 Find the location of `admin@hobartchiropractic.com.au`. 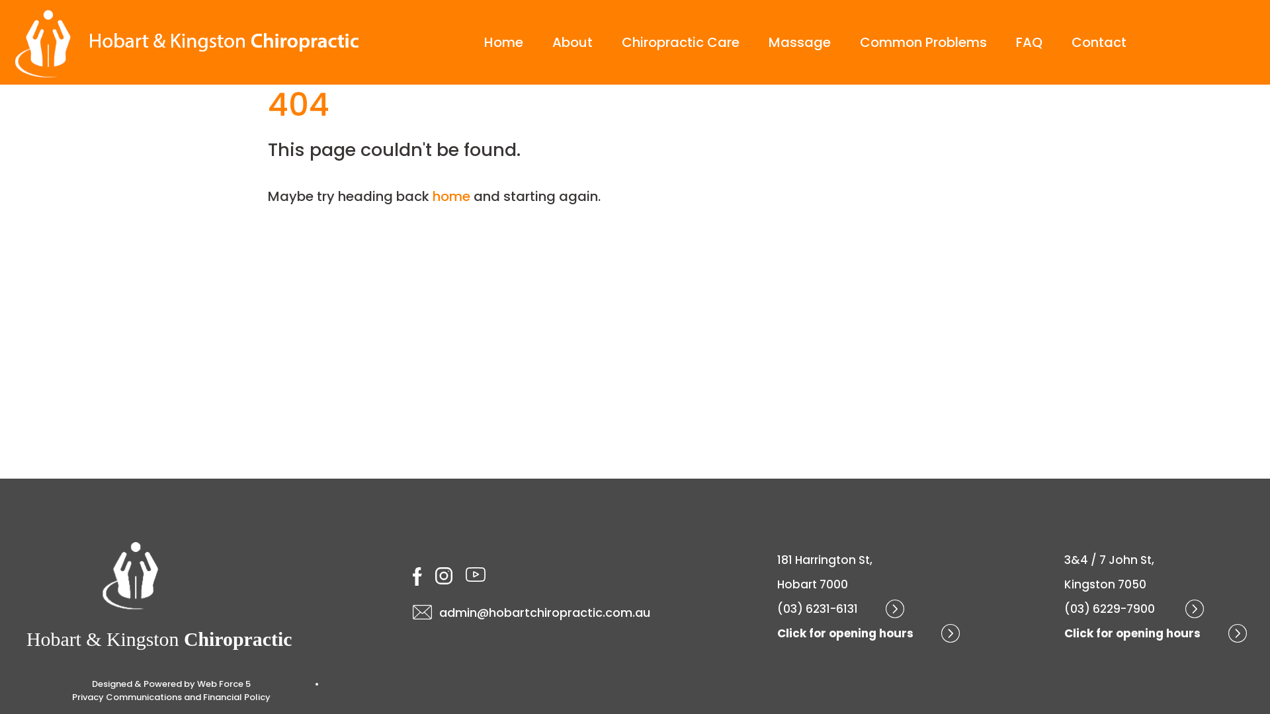

admin@hobartchiropractic.com.au is located at coordinates (532, 612).